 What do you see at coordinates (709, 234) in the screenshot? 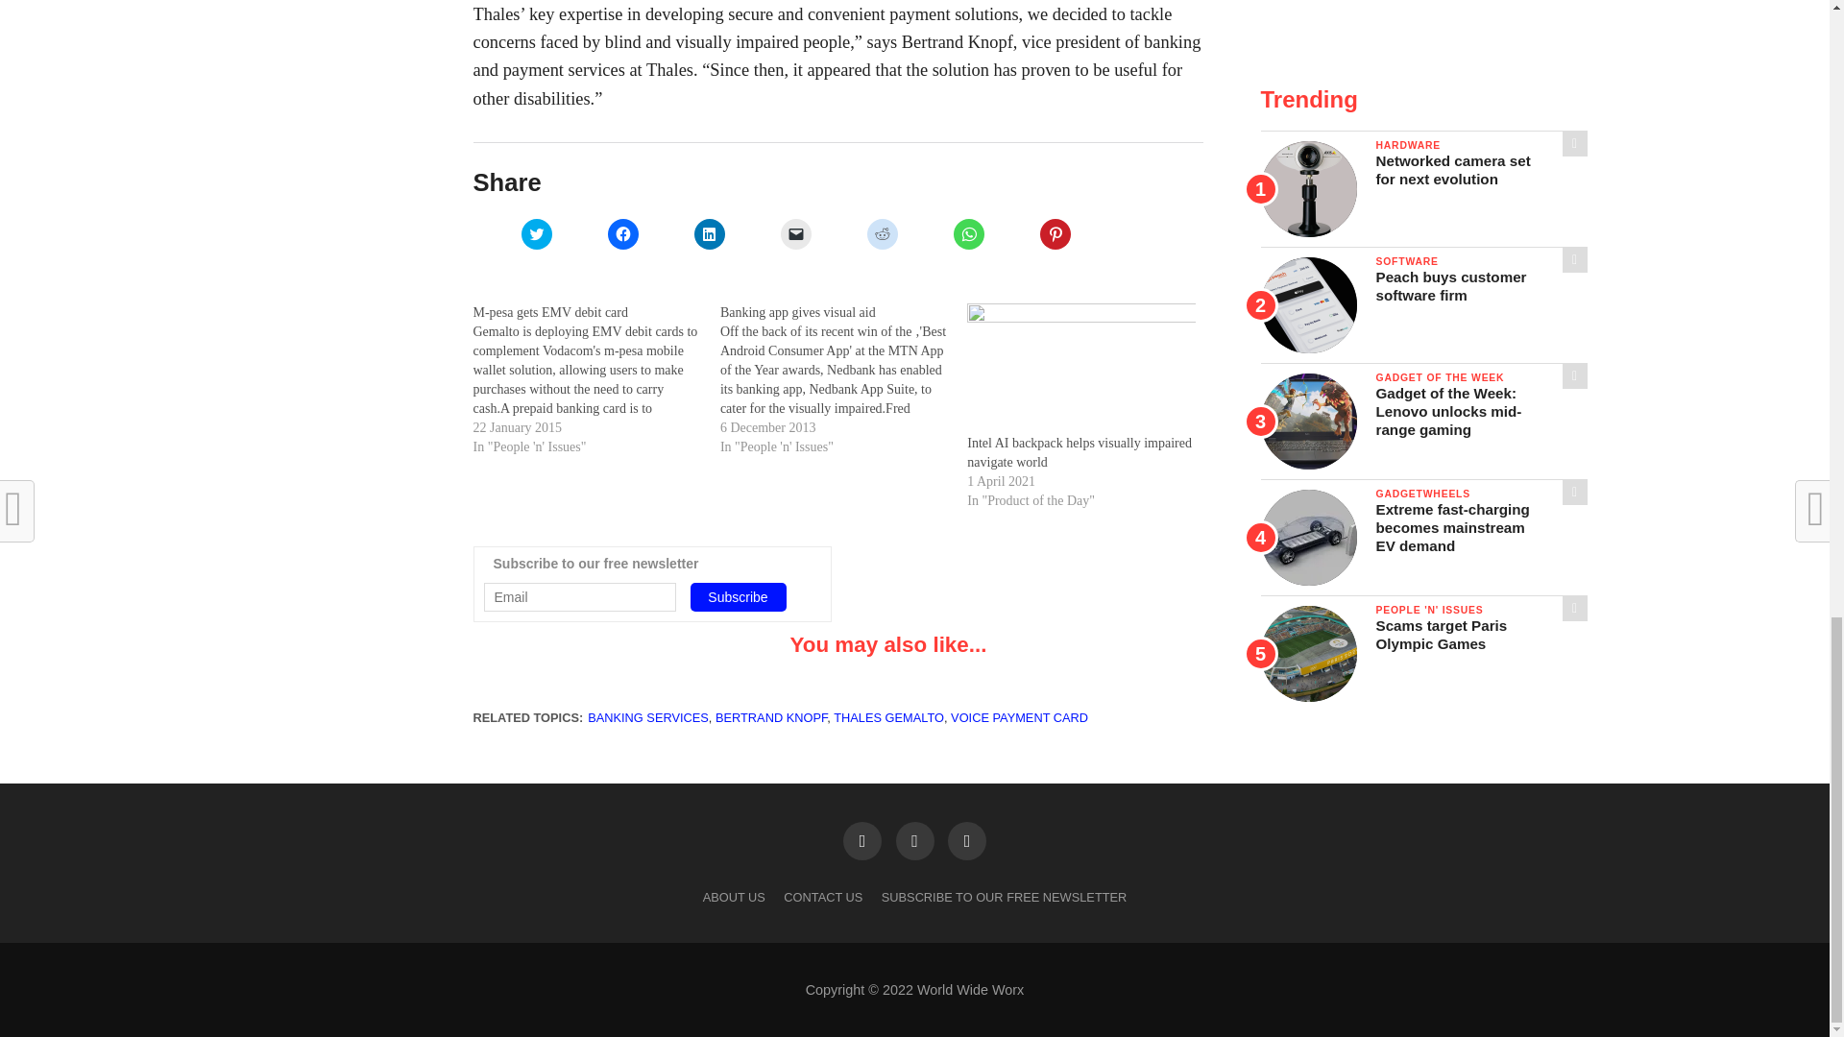
I see `Click to share on LinkedIn` at bounding box center [709, 234].